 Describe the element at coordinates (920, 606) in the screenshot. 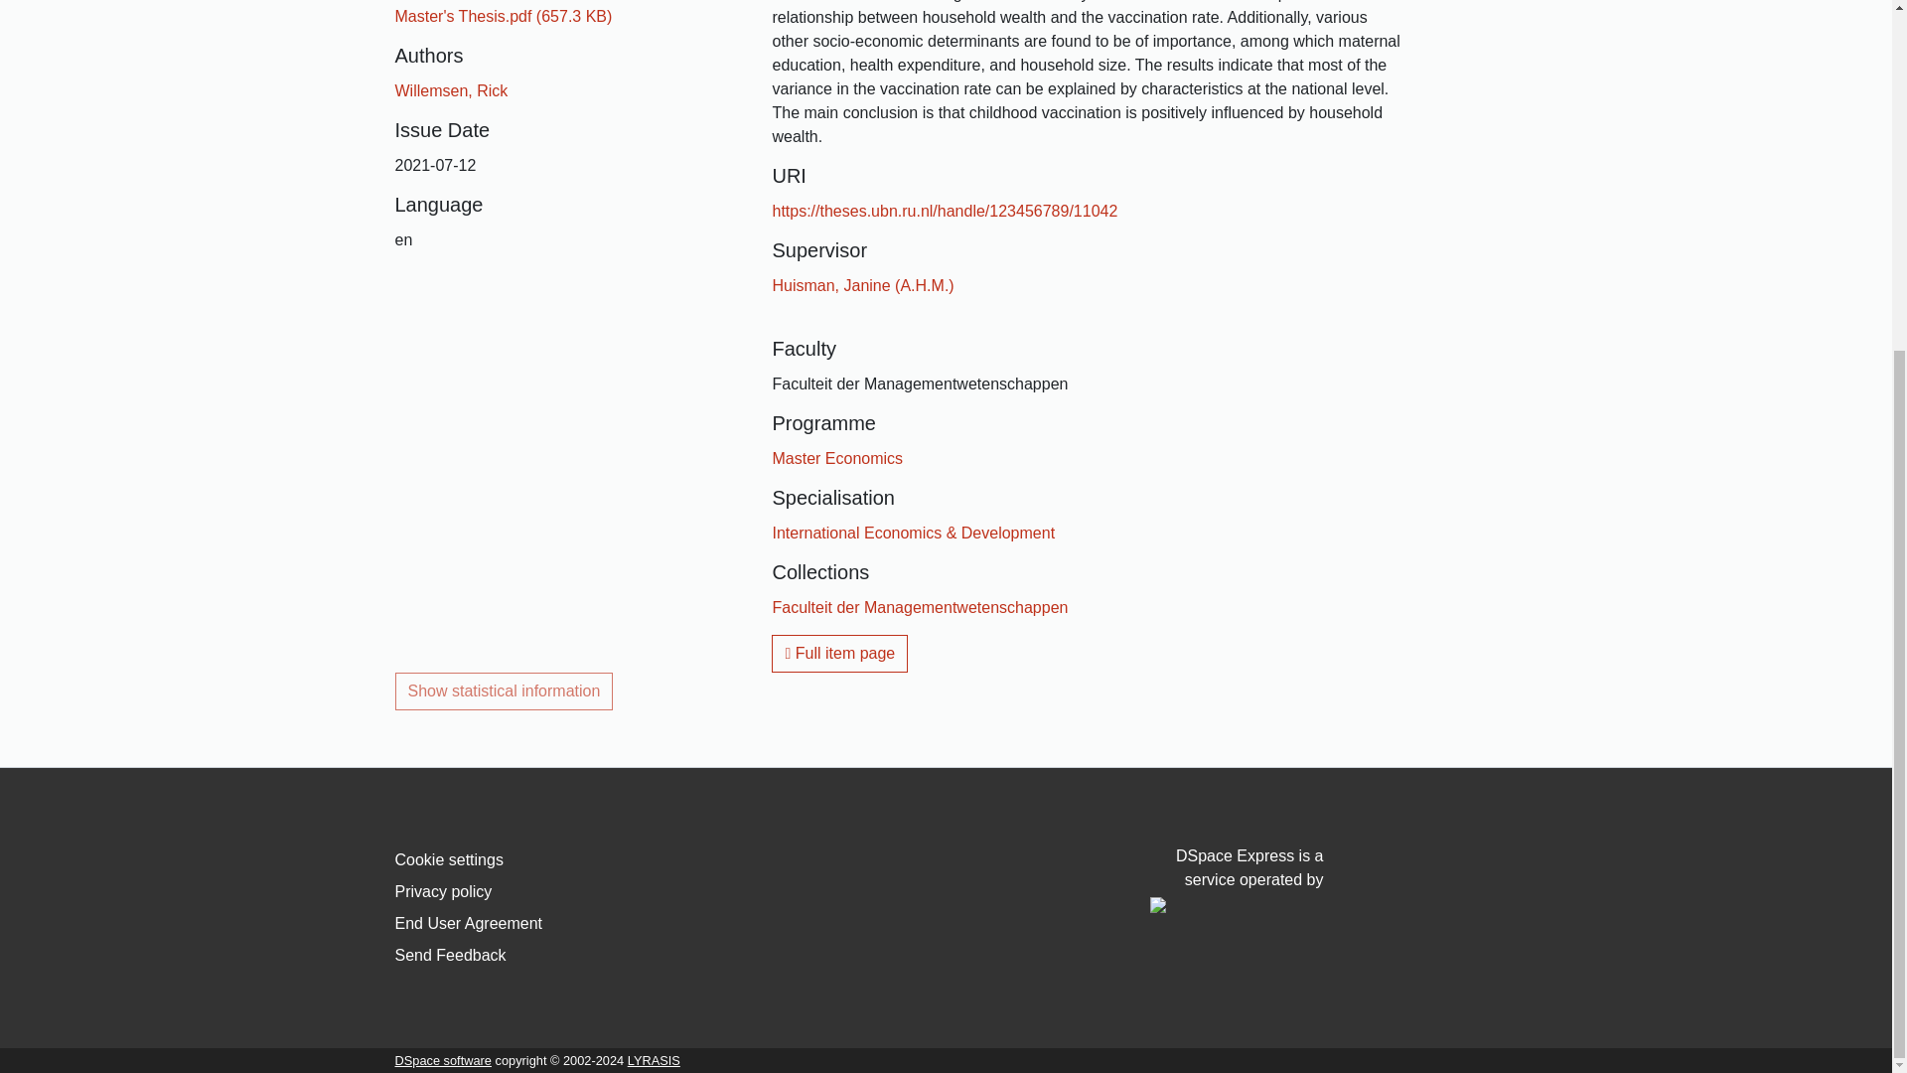

I see `Faculteit der Managementwetenschappen` at that location.